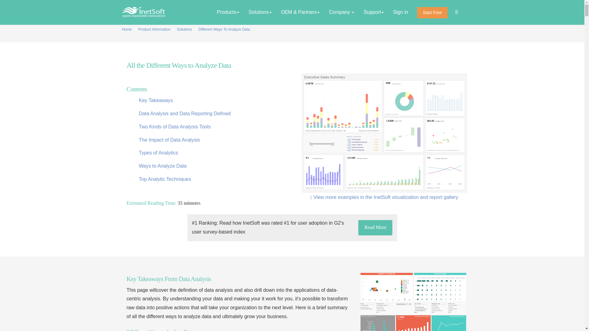  I want to click on click to enlarge this example of  an executive sales summary, so click(384, 133).